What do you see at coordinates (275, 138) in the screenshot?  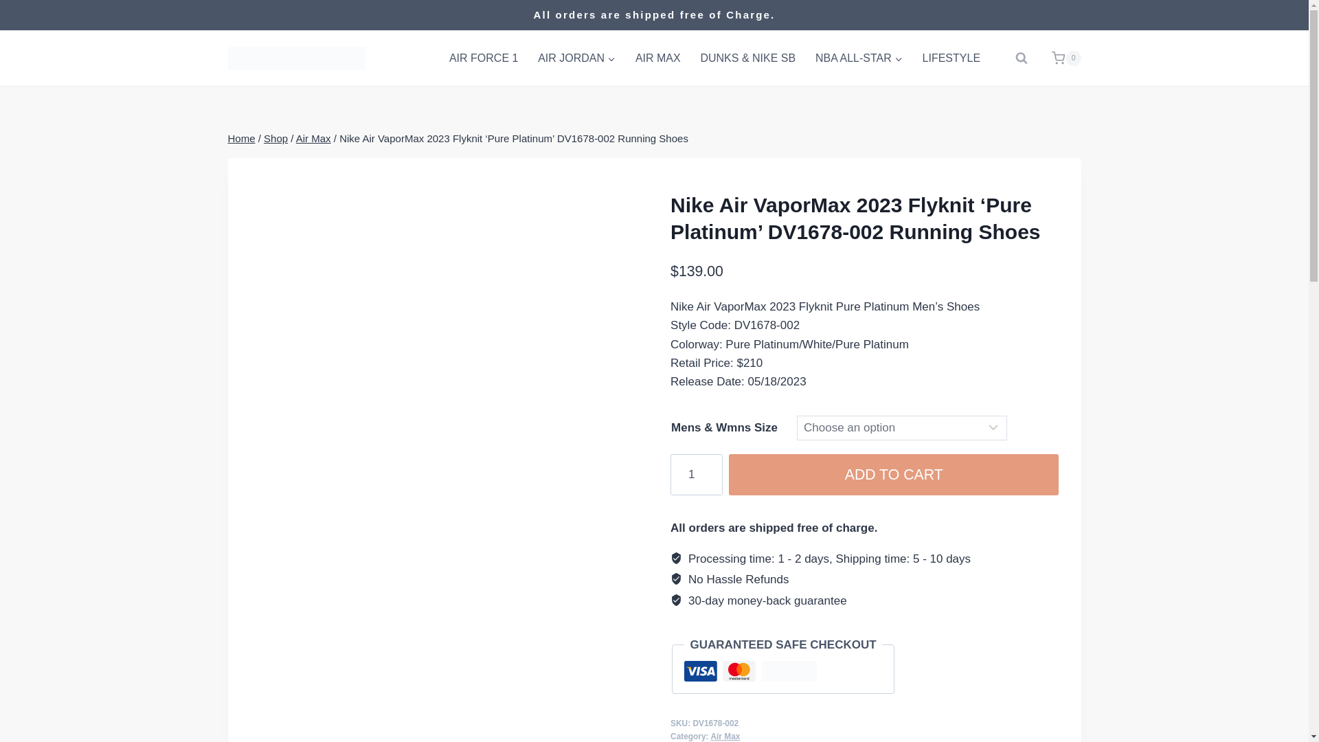 I see `Shop` at bounding box center [275, 138].